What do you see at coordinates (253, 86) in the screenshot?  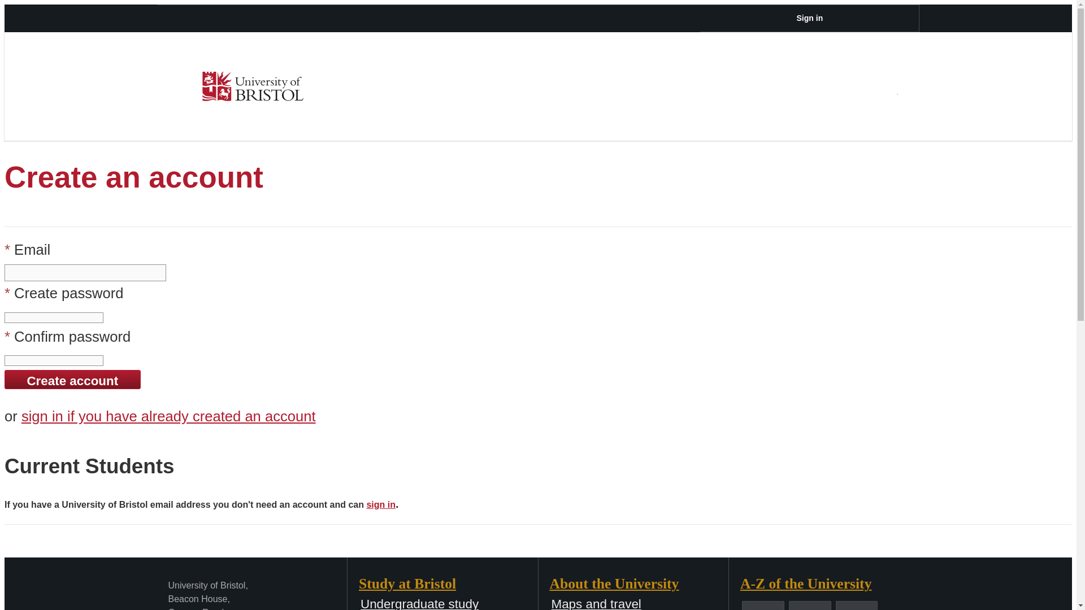 I see `Homepage` at bounding box center [253, 86].